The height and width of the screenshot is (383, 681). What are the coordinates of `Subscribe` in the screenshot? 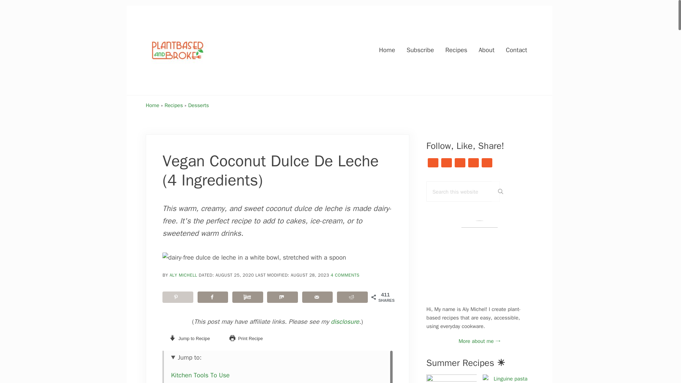 It's located at (420, 50).